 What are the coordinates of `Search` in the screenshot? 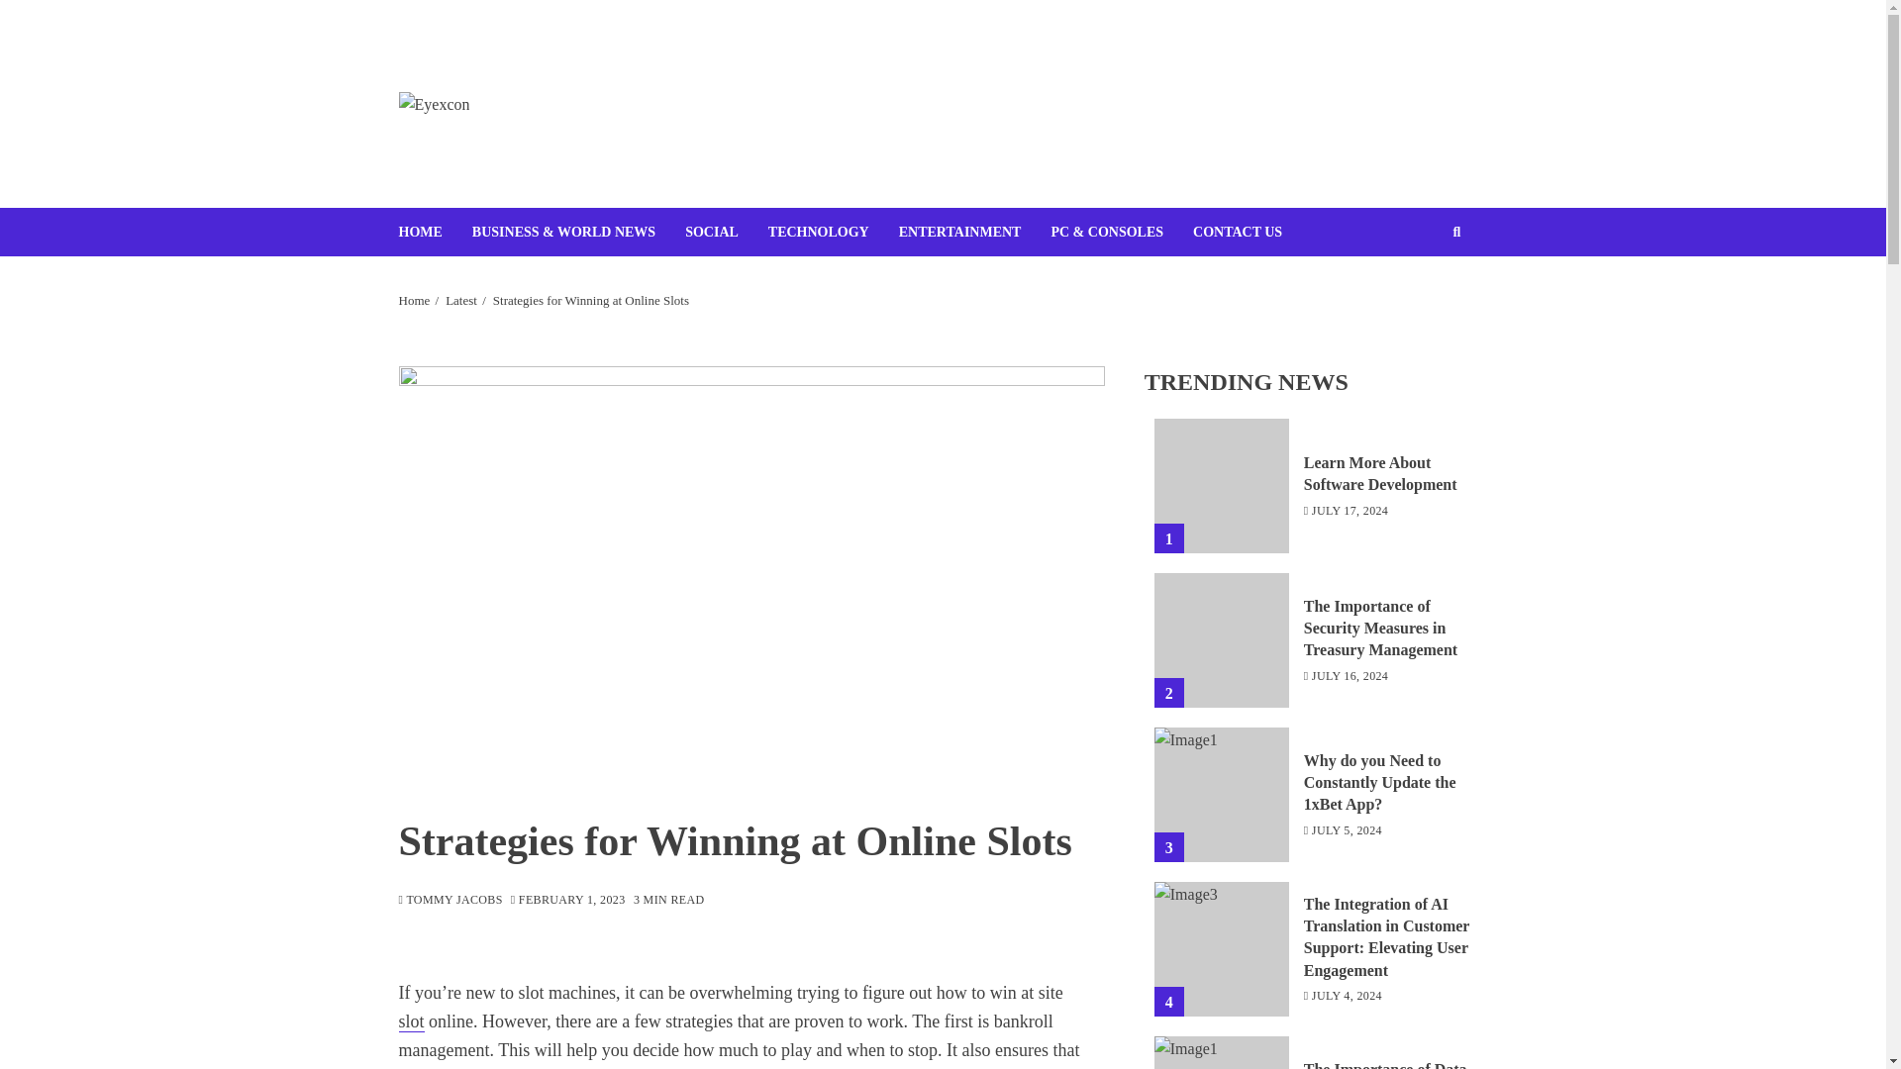 It's located at (1426, 292).